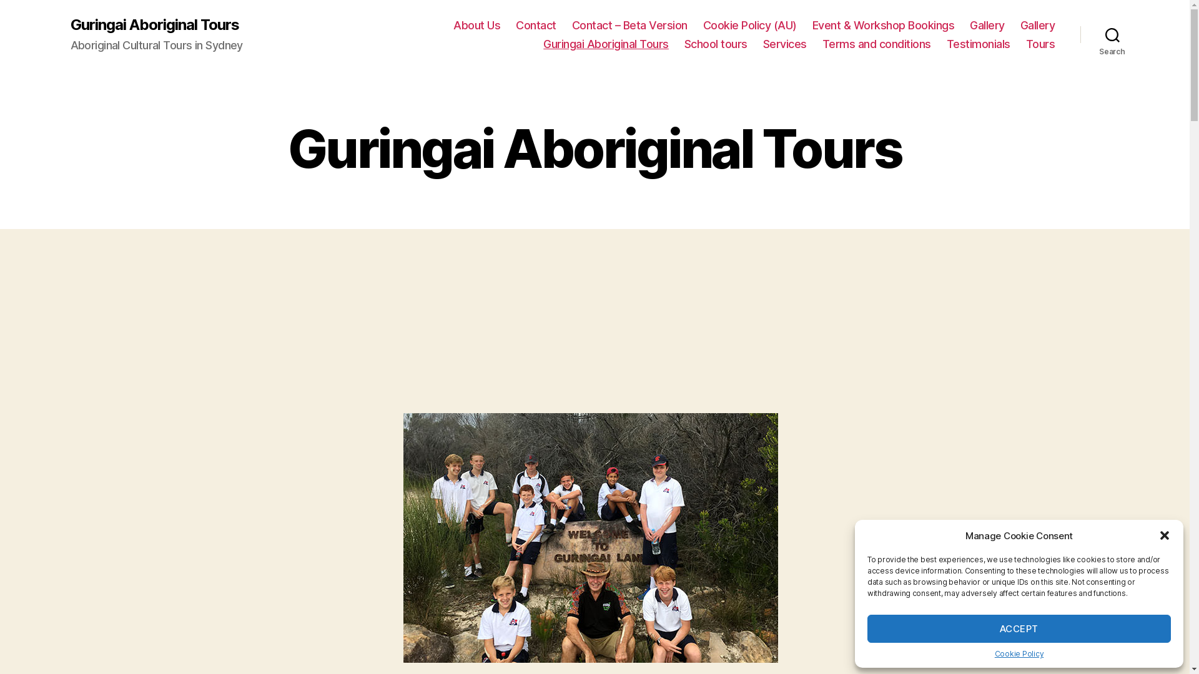 Image resolution: width=1199 pixels, height=674 pixels. What do you see at coordinates (1040, 44) in the screenshot?
I see `Tours` at bounding box center [1040, 44].